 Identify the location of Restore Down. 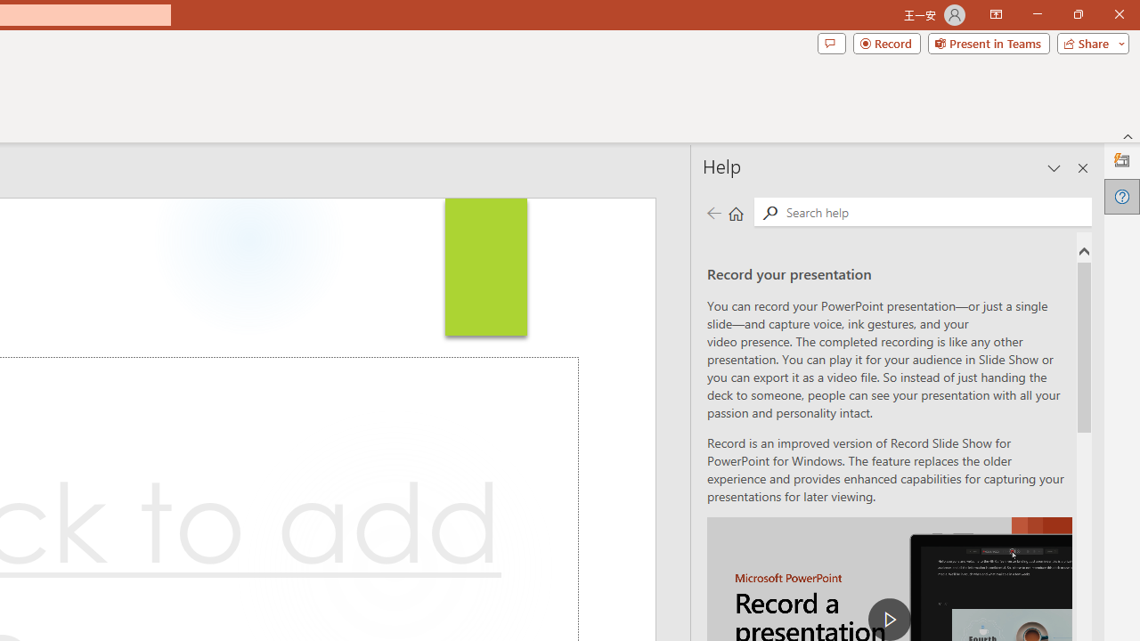
(1078, 14).